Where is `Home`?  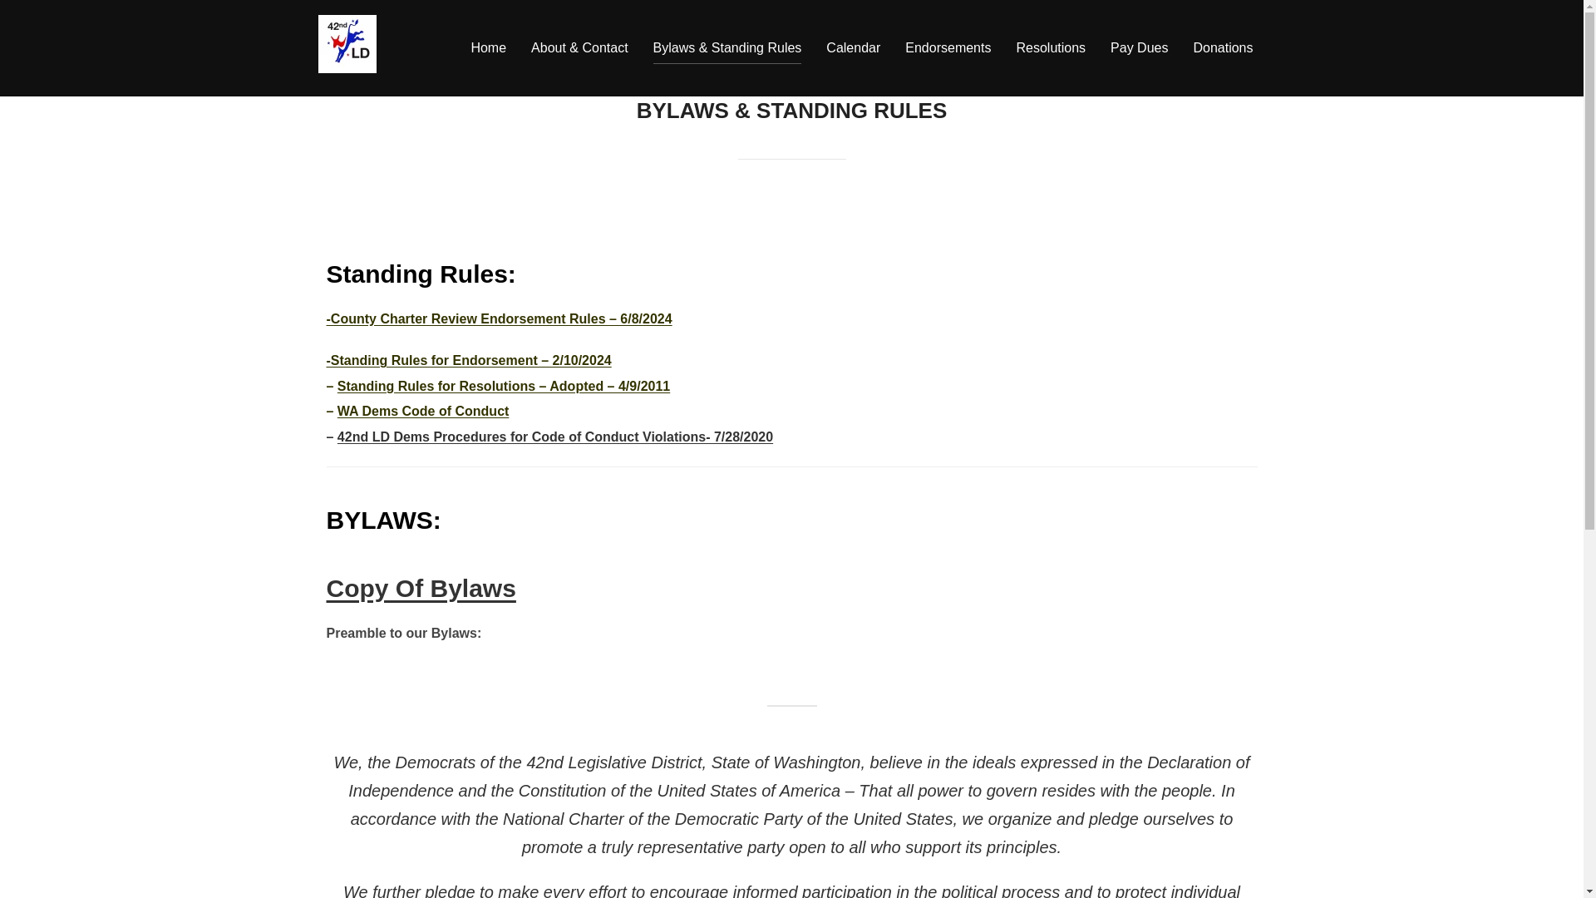 Home is located at coordinates (488, 47).